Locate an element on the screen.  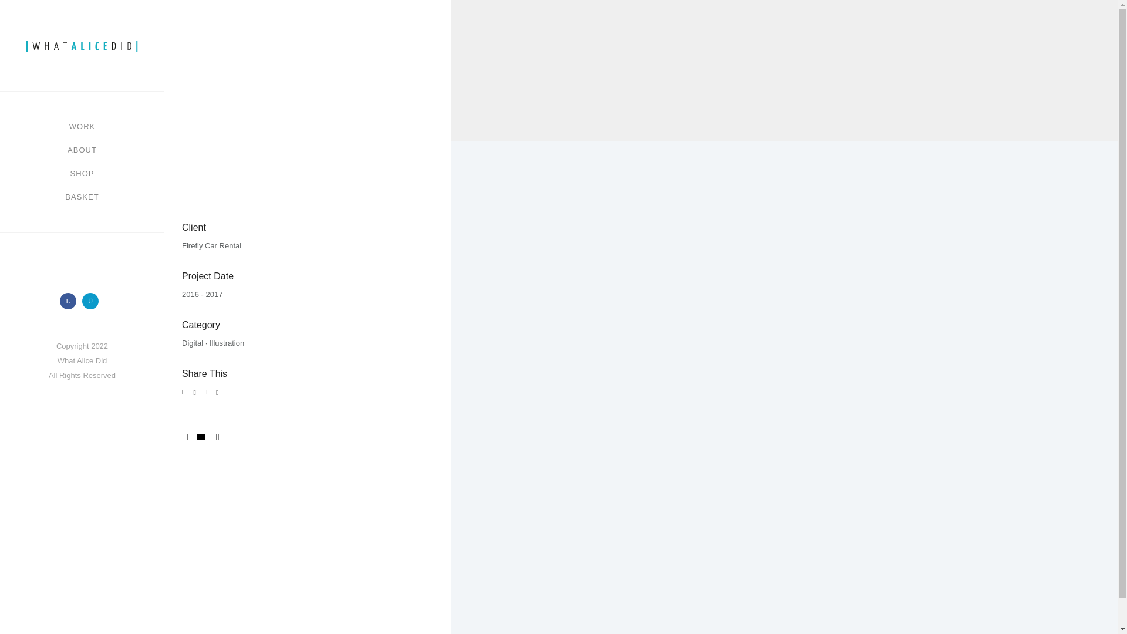
ABOUT is located at coordinates (82, 150).